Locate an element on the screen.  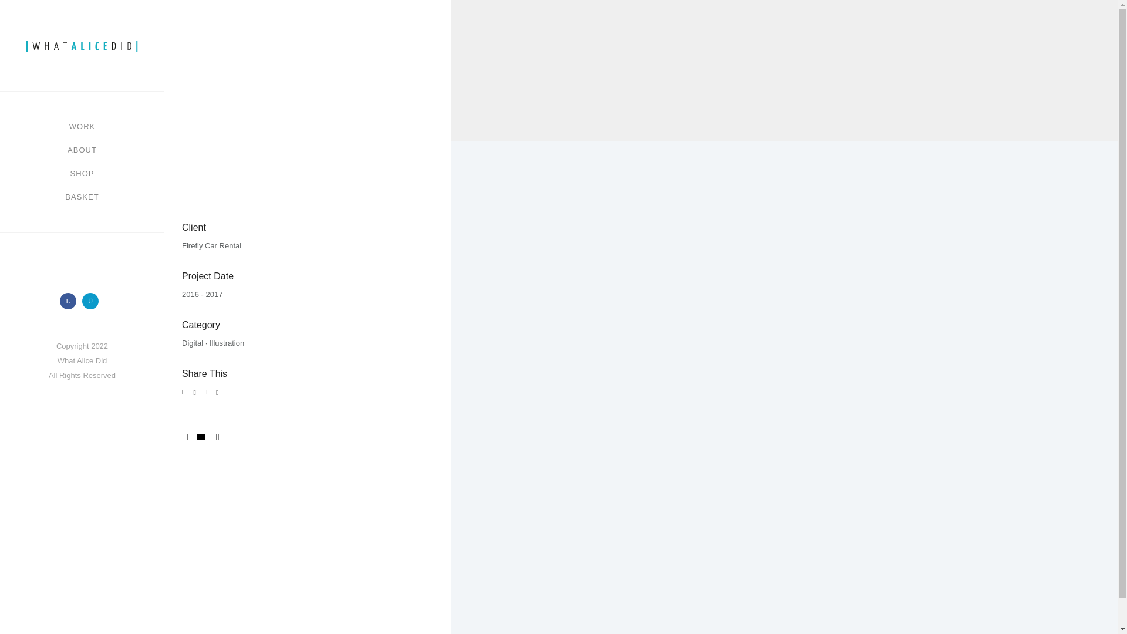
ABOUT is located at coordinates (82, 150).